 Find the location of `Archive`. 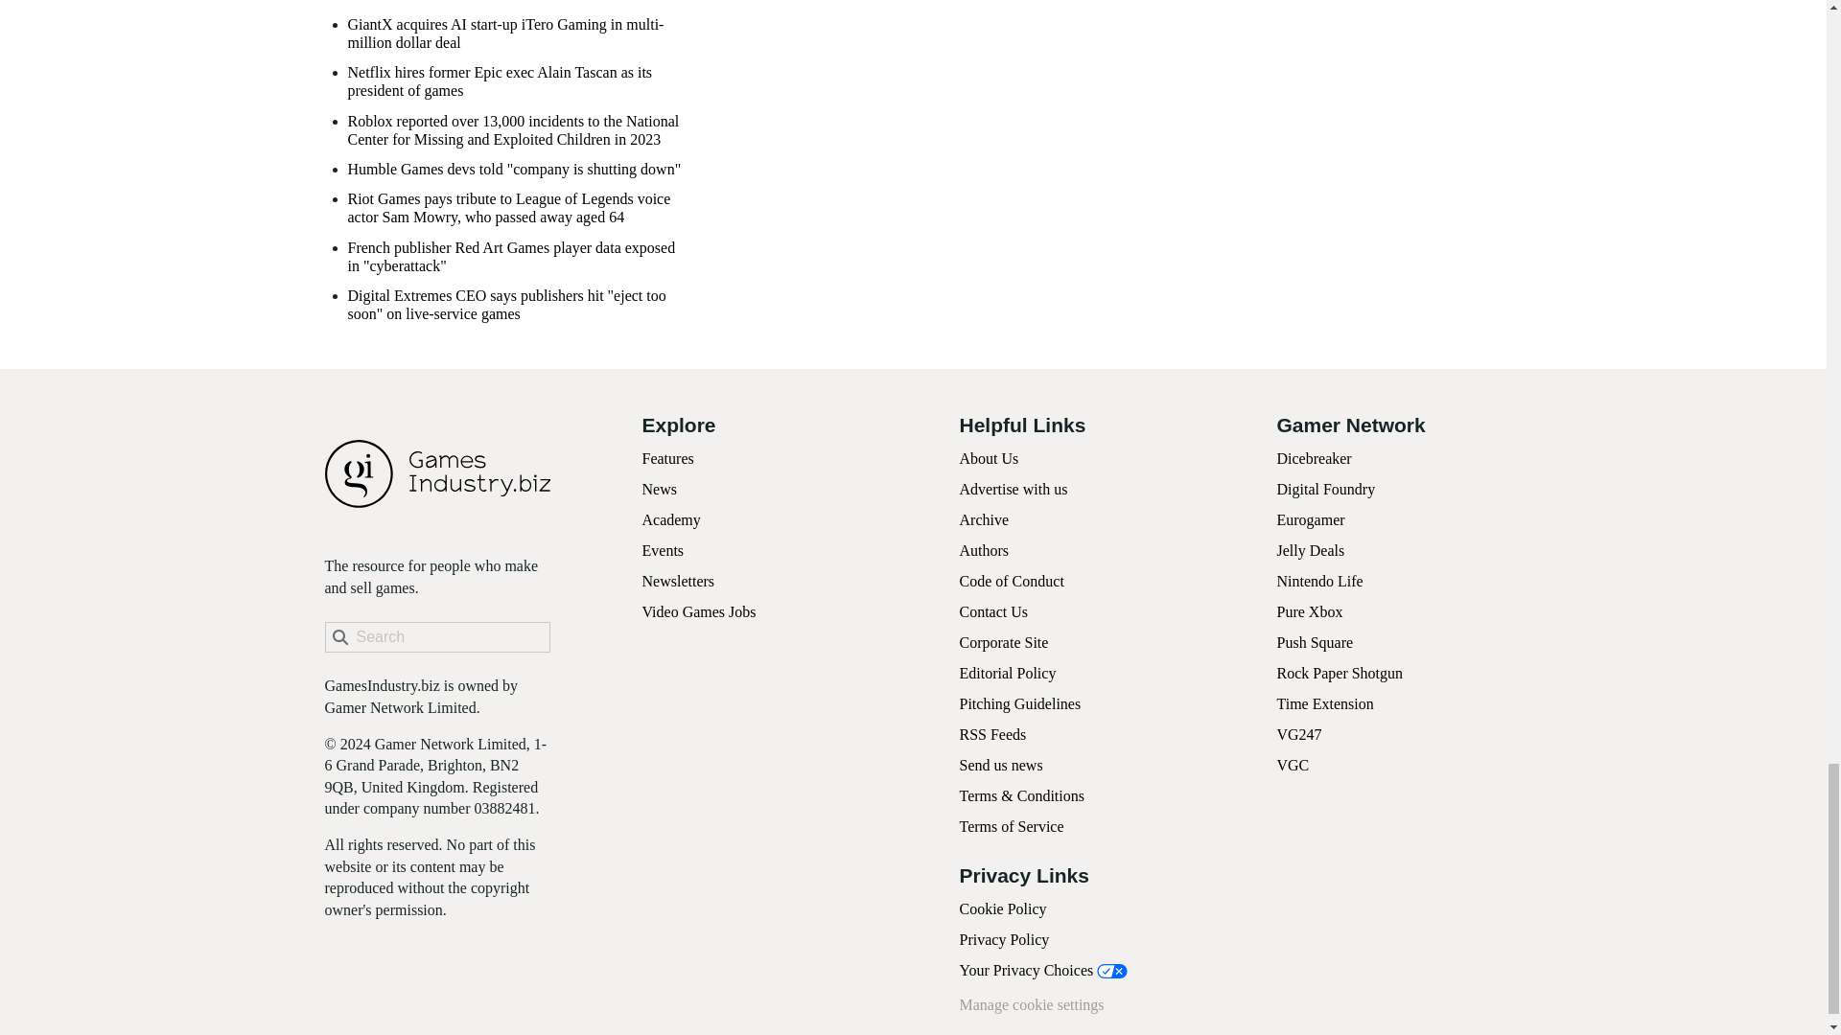

Archive is located at coordinates (984, 519).